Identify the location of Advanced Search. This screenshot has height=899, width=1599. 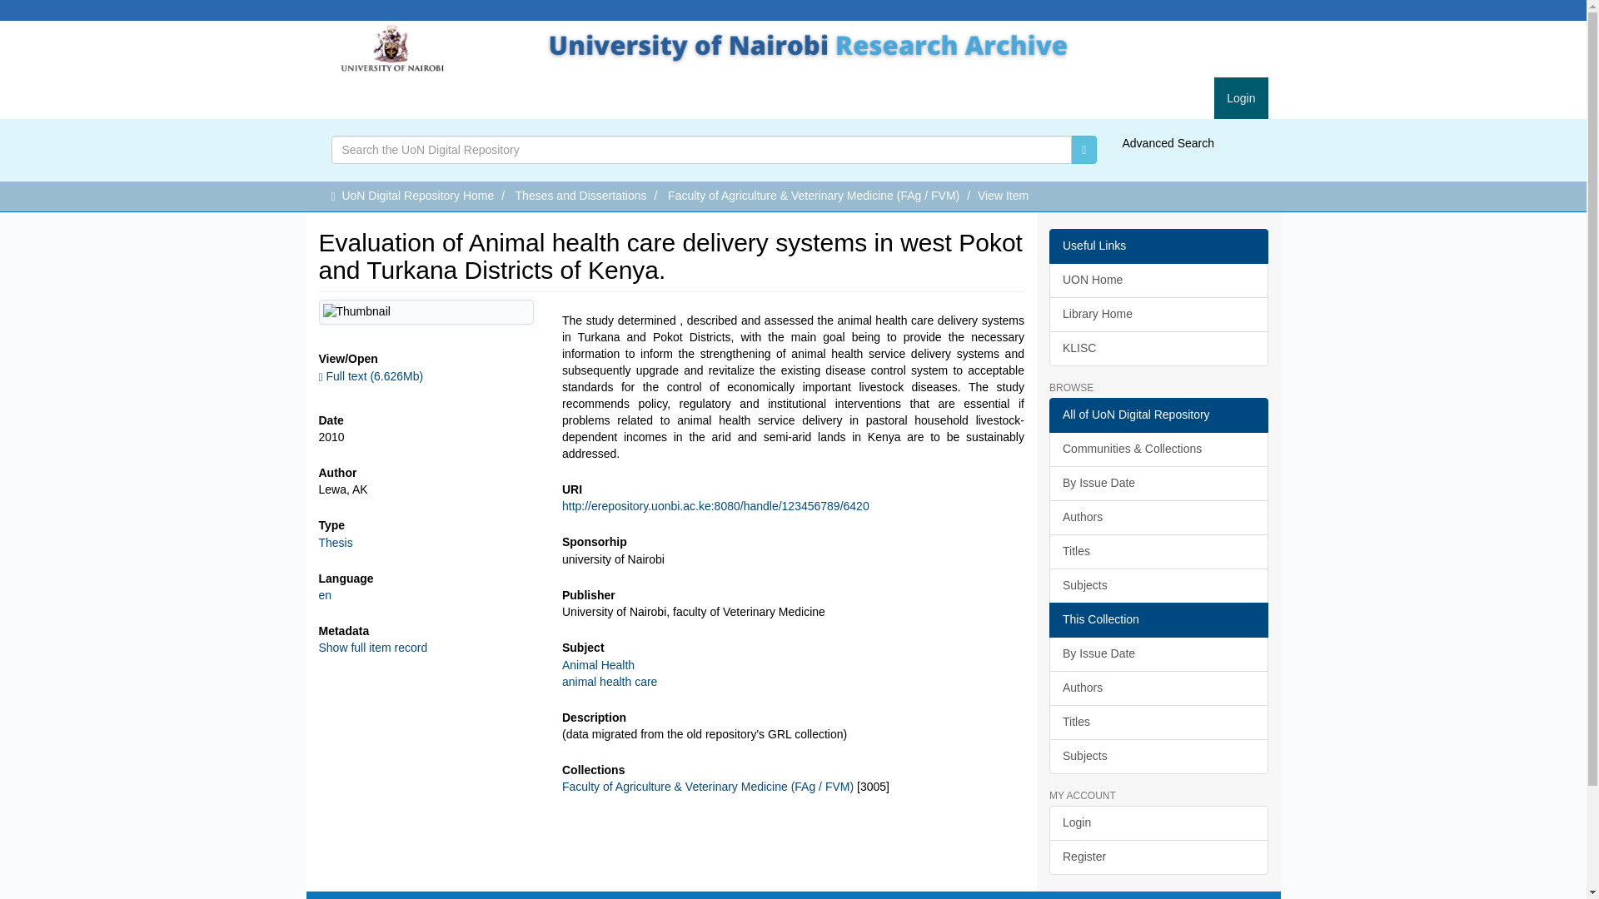
(1168, 143).